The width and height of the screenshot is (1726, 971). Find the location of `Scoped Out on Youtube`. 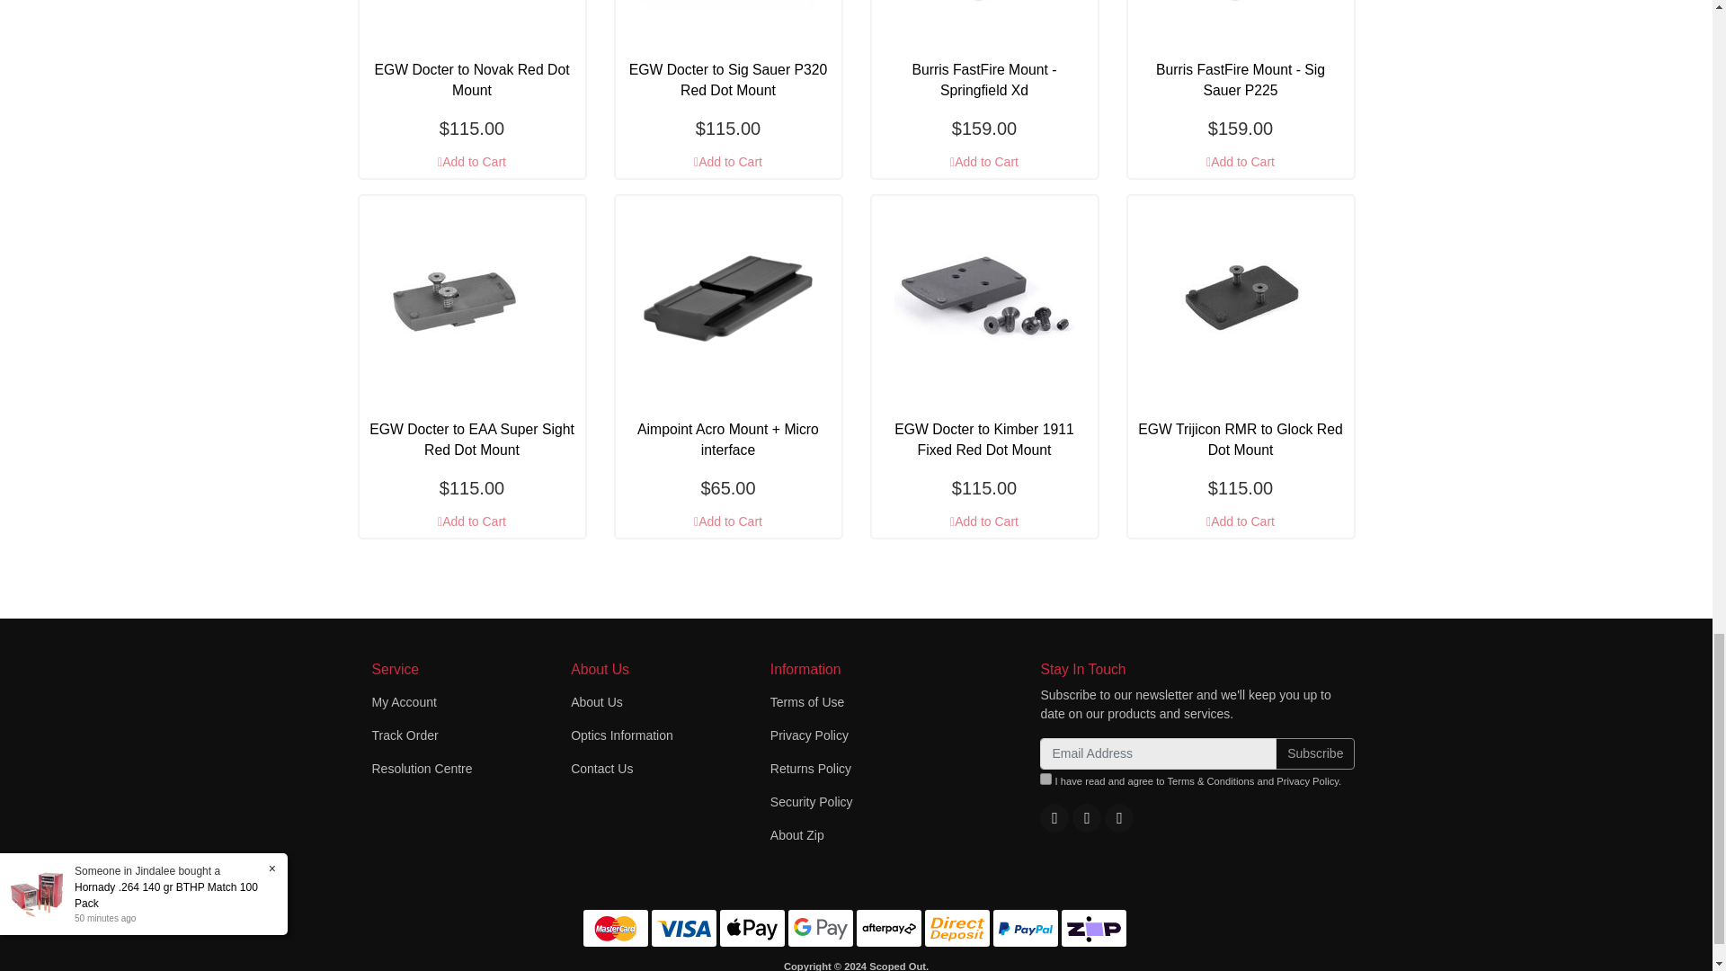

Scoped Out on Youtube is located at coordinates (1086, 816).